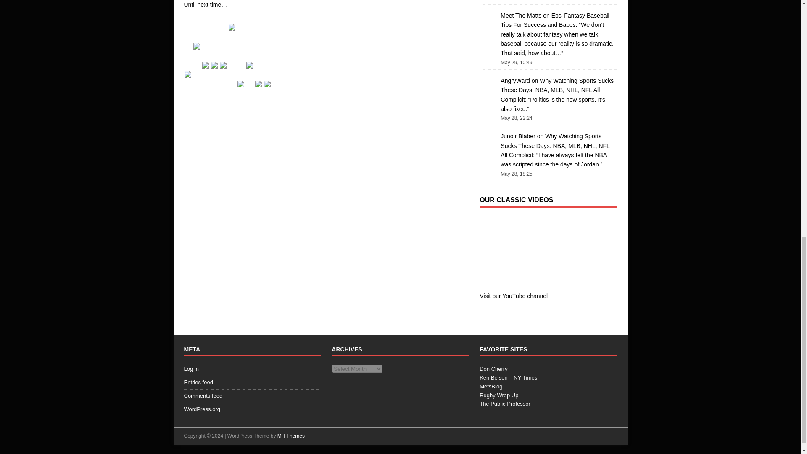  What do you see at coordinates (259, 83) in the screenshot?
I see `Email` at bounding box center [259, 83].